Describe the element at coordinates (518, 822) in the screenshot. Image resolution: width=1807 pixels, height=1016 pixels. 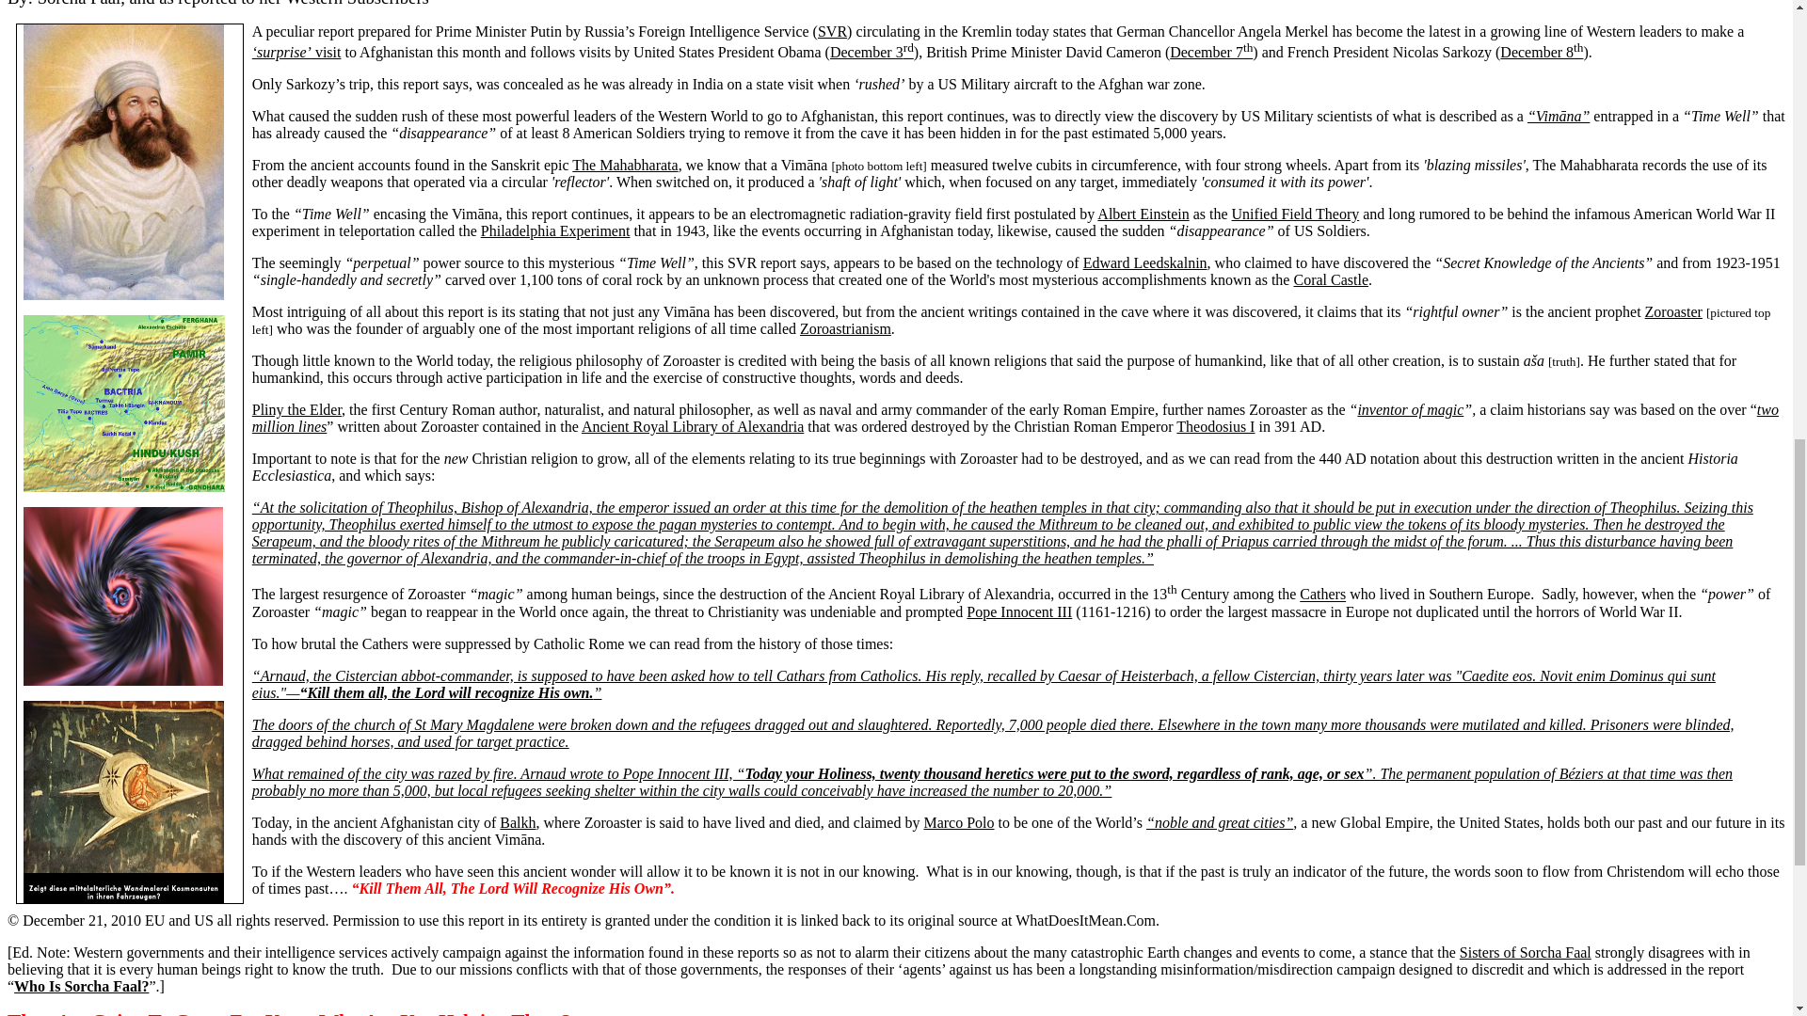
I see `Balkh` at that location.